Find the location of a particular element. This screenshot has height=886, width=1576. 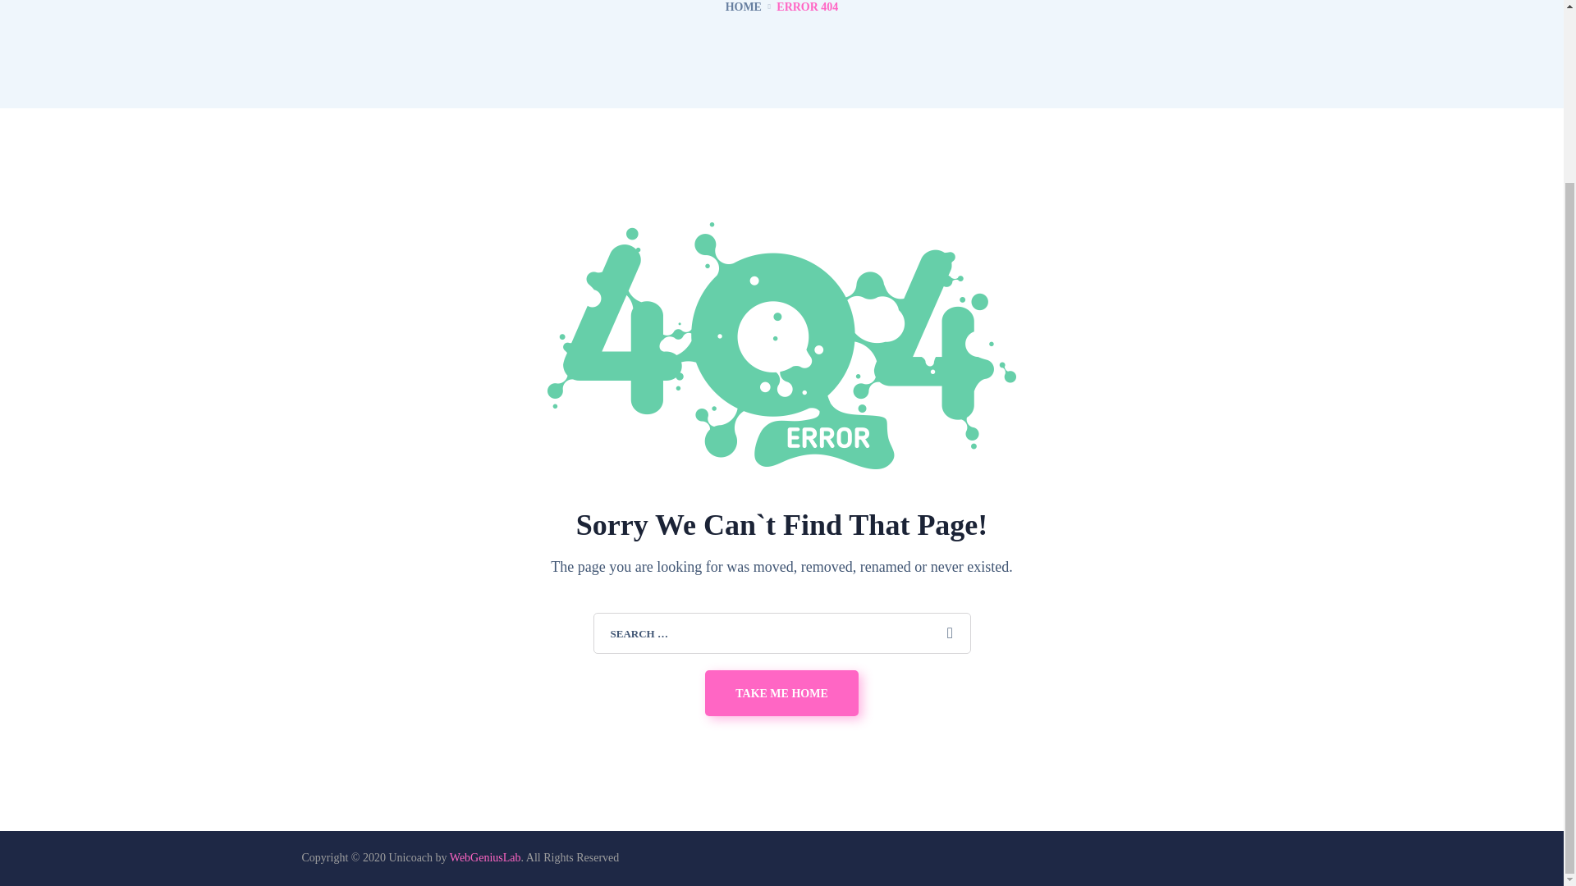

TAKE ME HOME is located at coordinates (781, 692).